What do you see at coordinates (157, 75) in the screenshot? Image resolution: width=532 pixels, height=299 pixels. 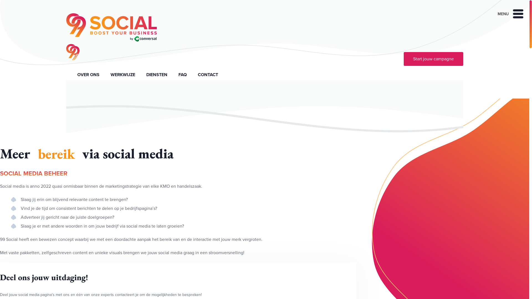 I see `DIENSTEN` at bounding box center [157, 75].